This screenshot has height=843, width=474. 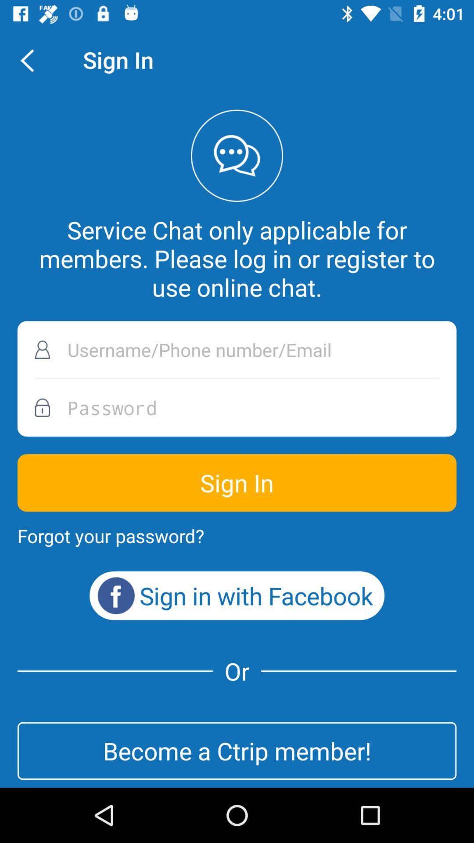 What do you see at coordinates (237, 751) in the screenshot?
I see `choose the icon below or icon` at bounding box center [237, 751].